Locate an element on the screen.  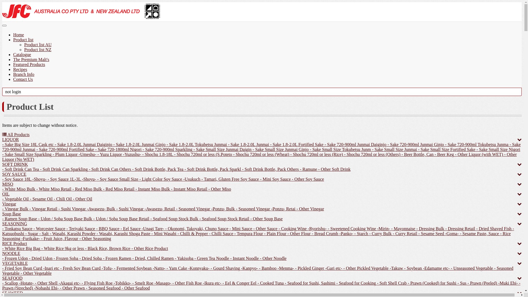
- Shochu 720ml or less (Wheat) is located at coordinates (261, 155).